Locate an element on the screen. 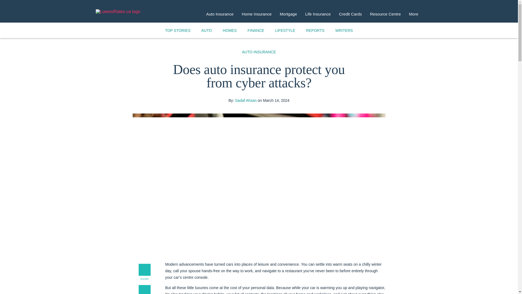 The image size is (522, 294). HOMES is located at coordinates (229, 30).